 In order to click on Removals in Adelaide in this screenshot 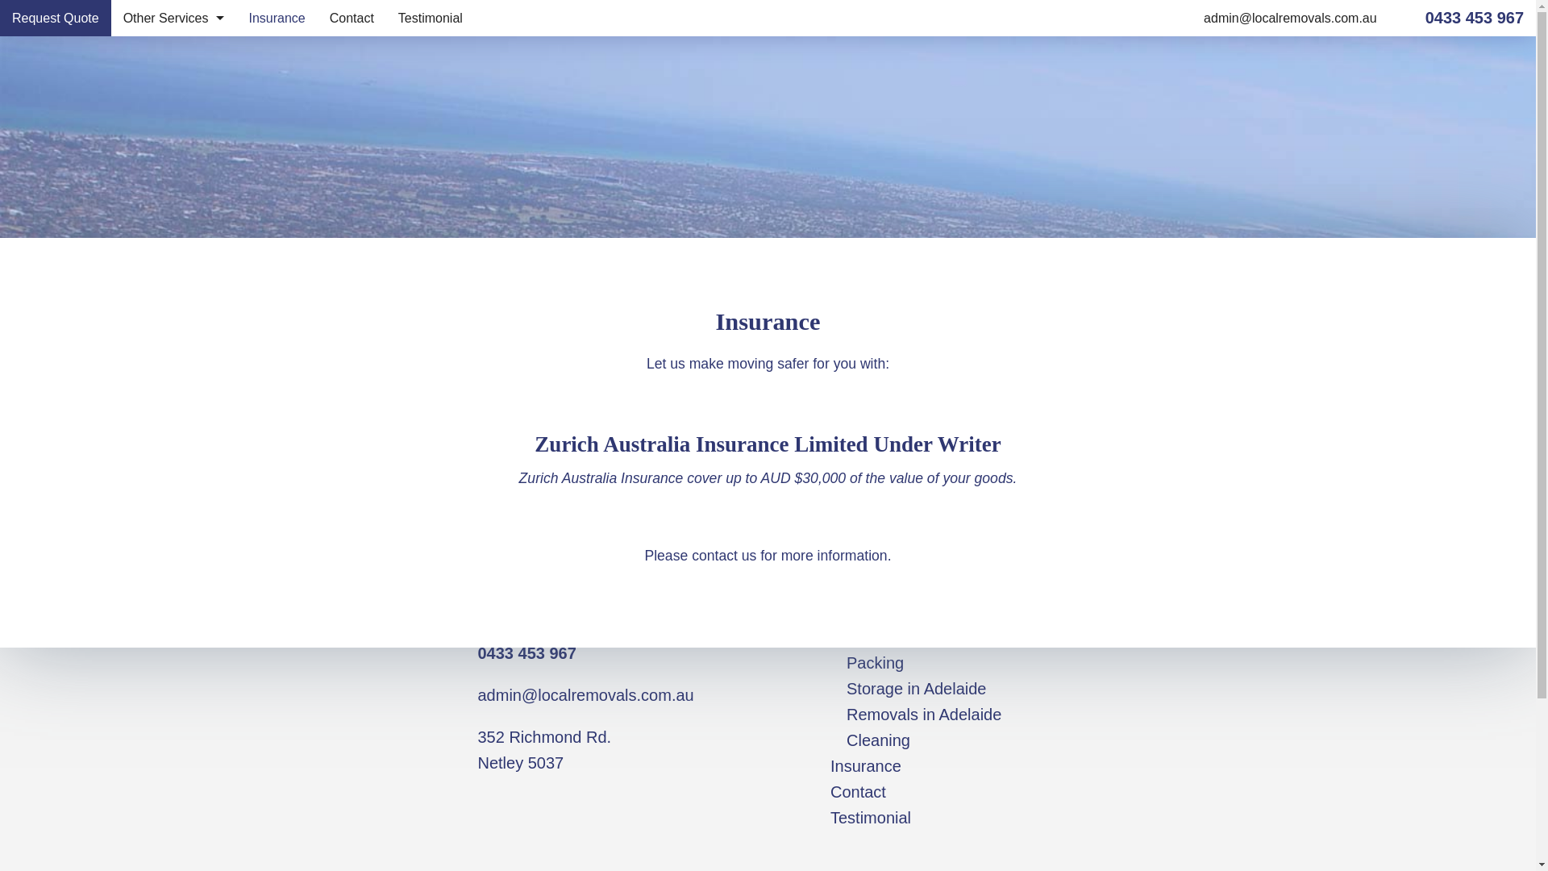, I will do `click(174, 163)`.